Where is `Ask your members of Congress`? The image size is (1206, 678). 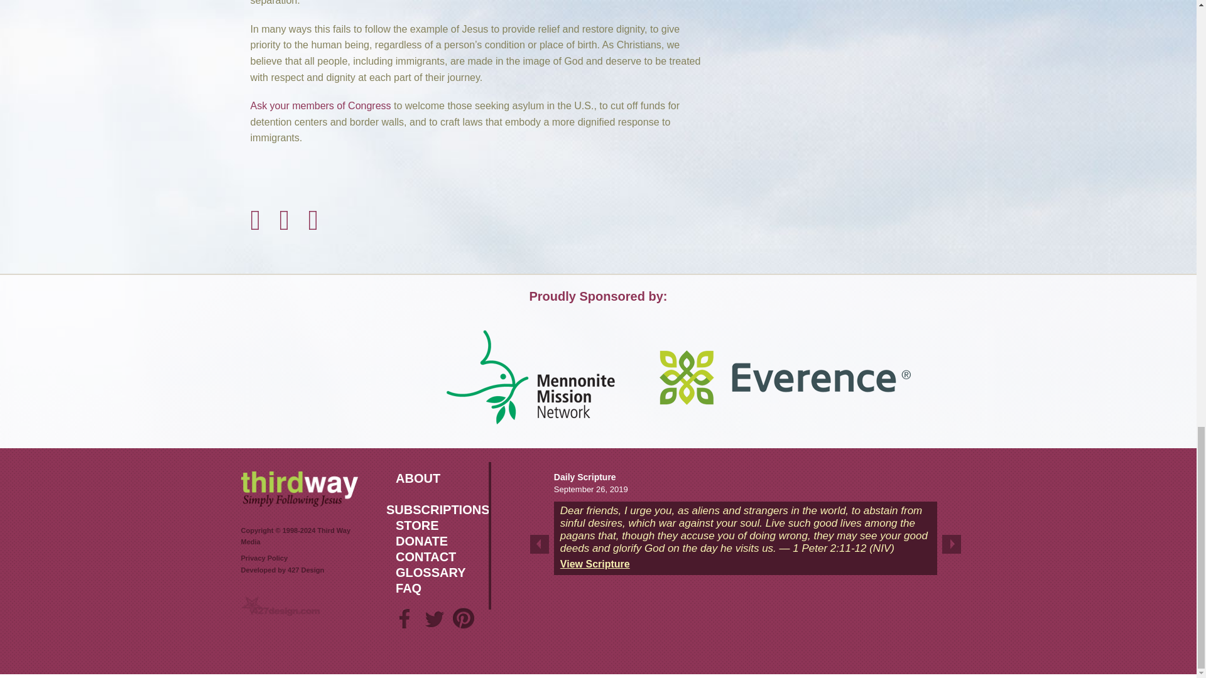
Ask your members of Congress is located at coordinates (320, 105).